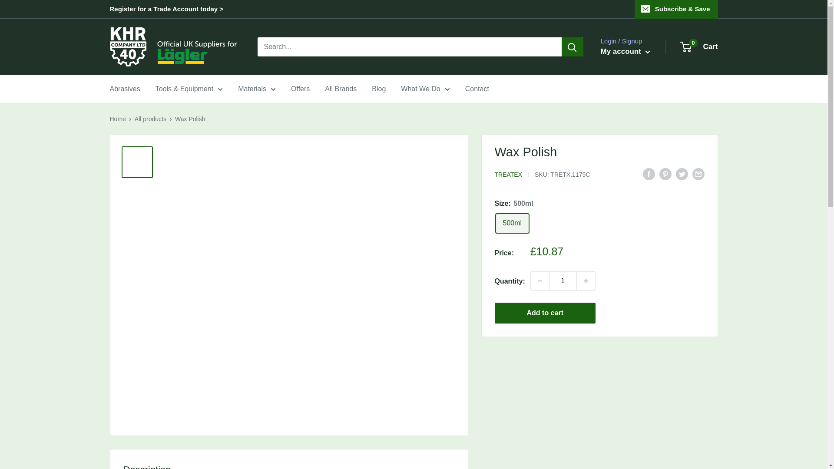 This screenshot has height=469, width=834. I want to click on 500ml, so click(512, 223).